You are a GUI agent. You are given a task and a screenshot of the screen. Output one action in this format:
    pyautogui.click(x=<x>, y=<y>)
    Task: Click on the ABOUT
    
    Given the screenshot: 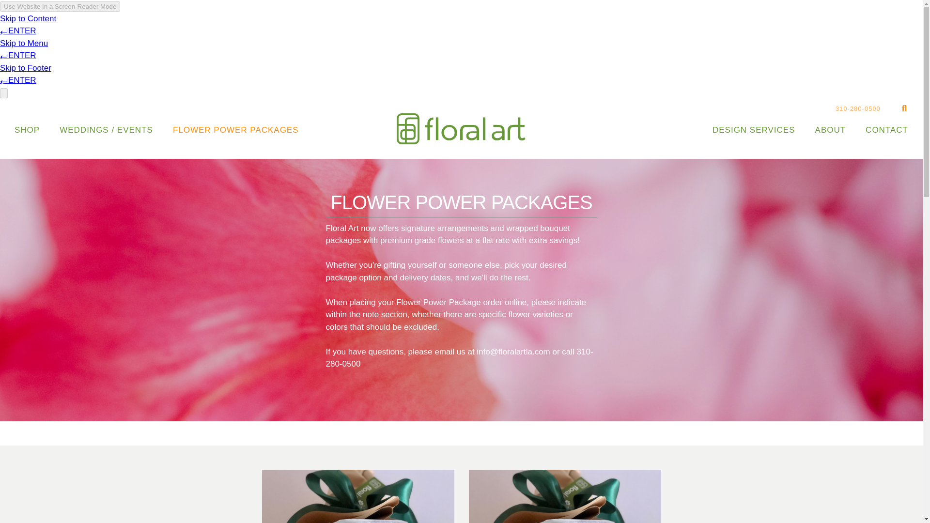 What is the action you would take?
    pyautogui.click(x=830, y=130)
    